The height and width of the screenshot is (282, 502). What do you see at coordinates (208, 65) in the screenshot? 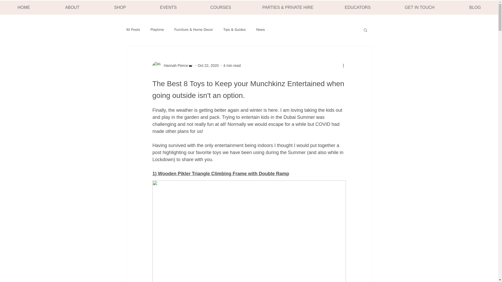
I see `Oct 22, 2020` at bounding box center [208, 65].